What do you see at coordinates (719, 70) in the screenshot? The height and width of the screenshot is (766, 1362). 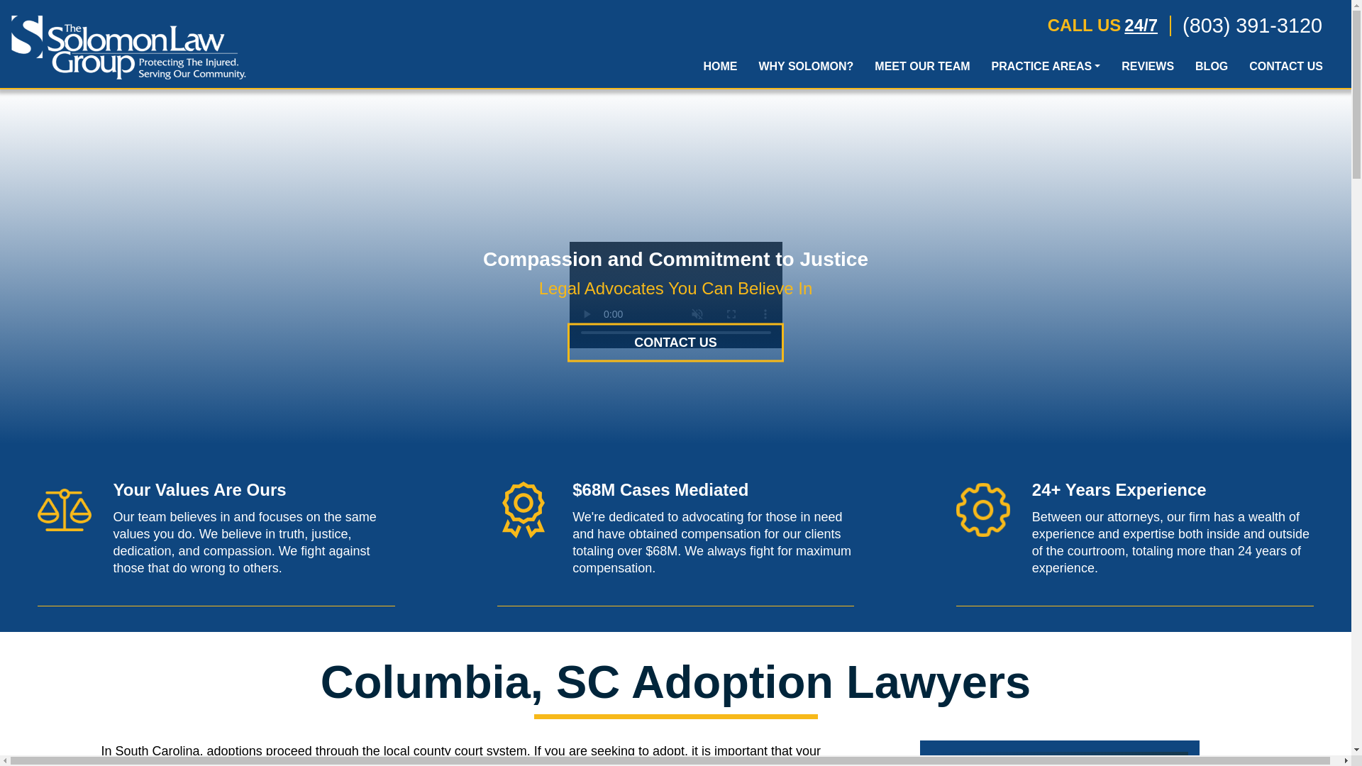 I see `HOME` at bounding box center [719, 70].